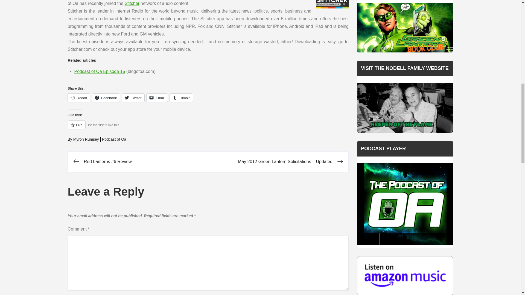 The height and width of the screenshot is (295, 525). I want to click on Click to share on Reddit, so click(79, 98).